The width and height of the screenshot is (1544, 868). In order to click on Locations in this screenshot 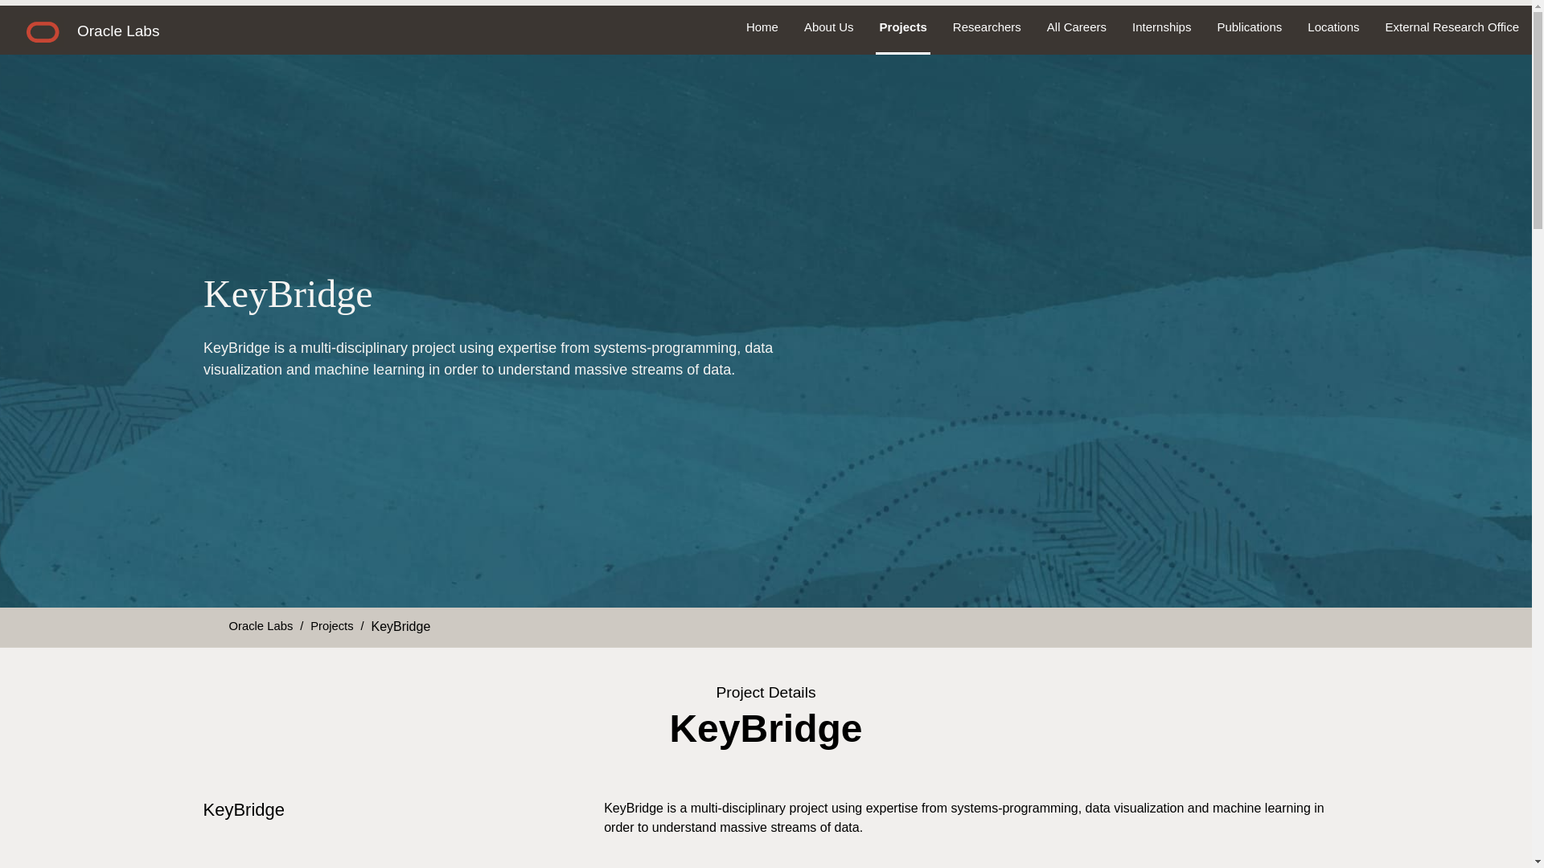, I will do `click(1333, 27)`.